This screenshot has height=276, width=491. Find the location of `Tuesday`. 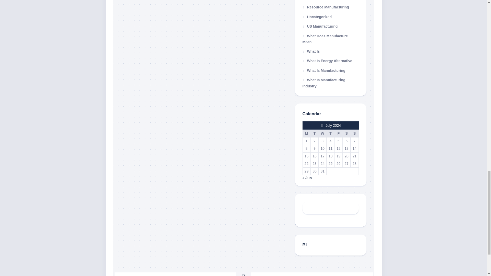

Tuesday is located at coordinates (314, 133).